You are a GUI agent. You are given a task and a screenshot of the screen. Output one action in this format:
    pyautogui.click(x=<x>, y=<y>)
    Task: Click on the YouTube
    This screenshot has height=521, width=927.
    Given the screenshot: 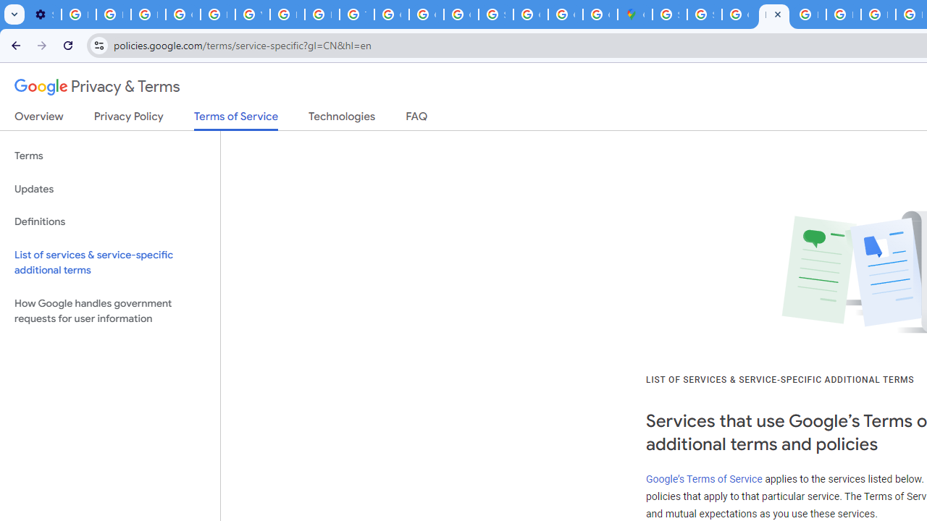 What is the action you would take?
    pyautogui.click(x=252, y=14)
    